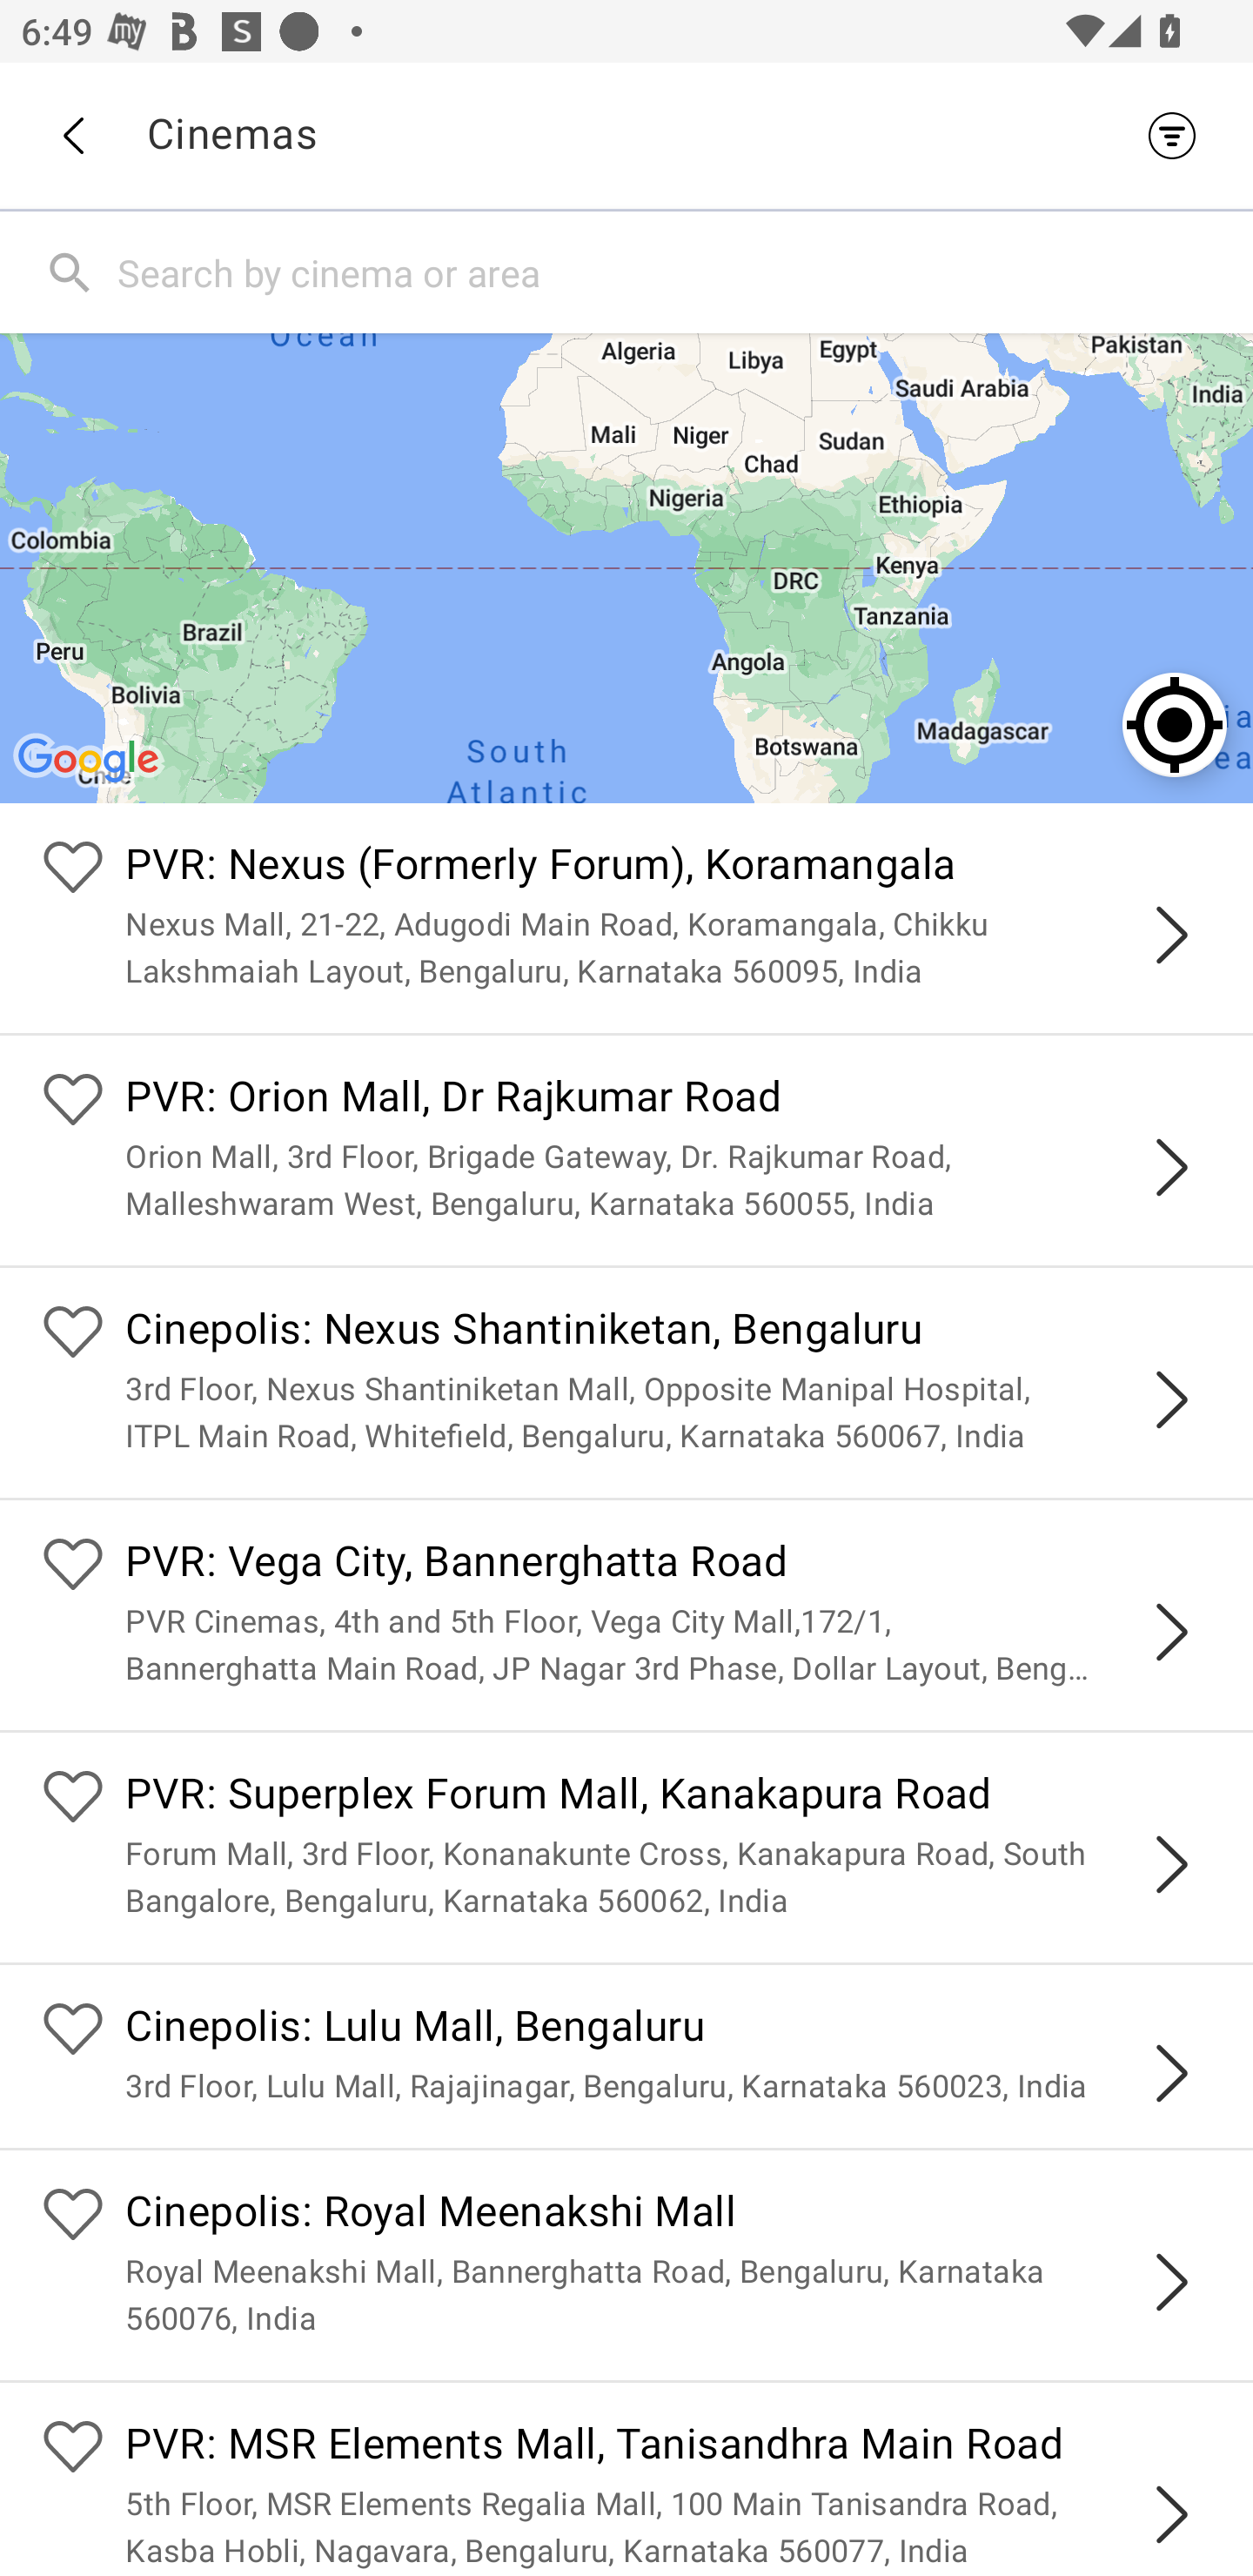 This screenshot has height=2576, width=1253. What do you see at coordinates (668, 1566) in the screenshot?
I see `PVR: Vega City, Bannerghatta Road` at bounding box center [668, 1566].